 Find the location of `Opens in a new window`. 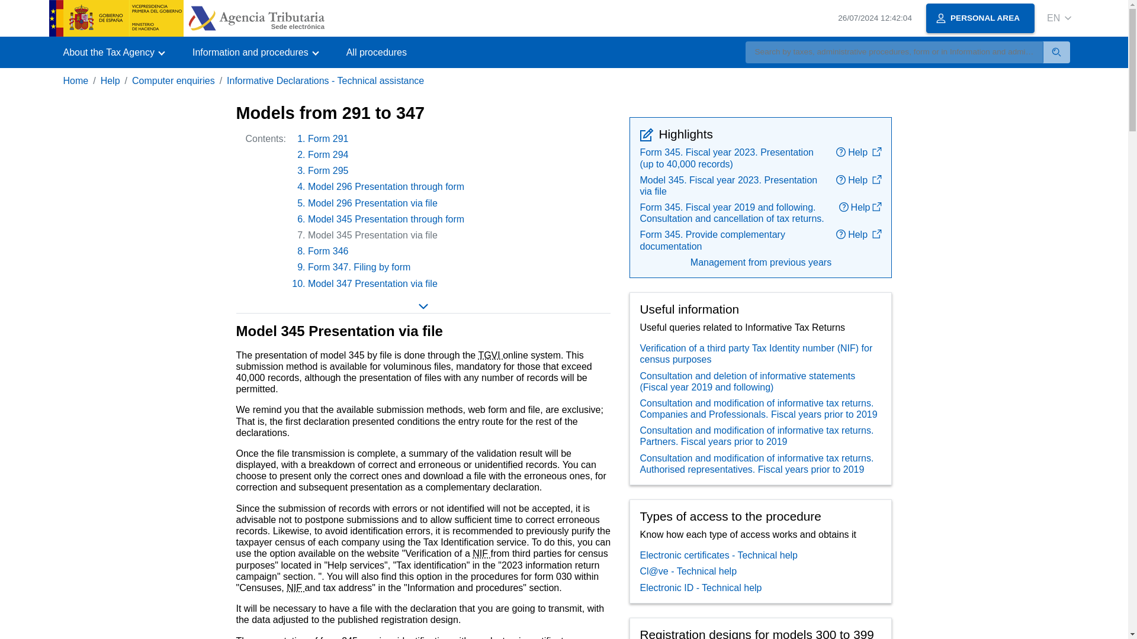

Opens in a new window is located at coordinates (876, 207).